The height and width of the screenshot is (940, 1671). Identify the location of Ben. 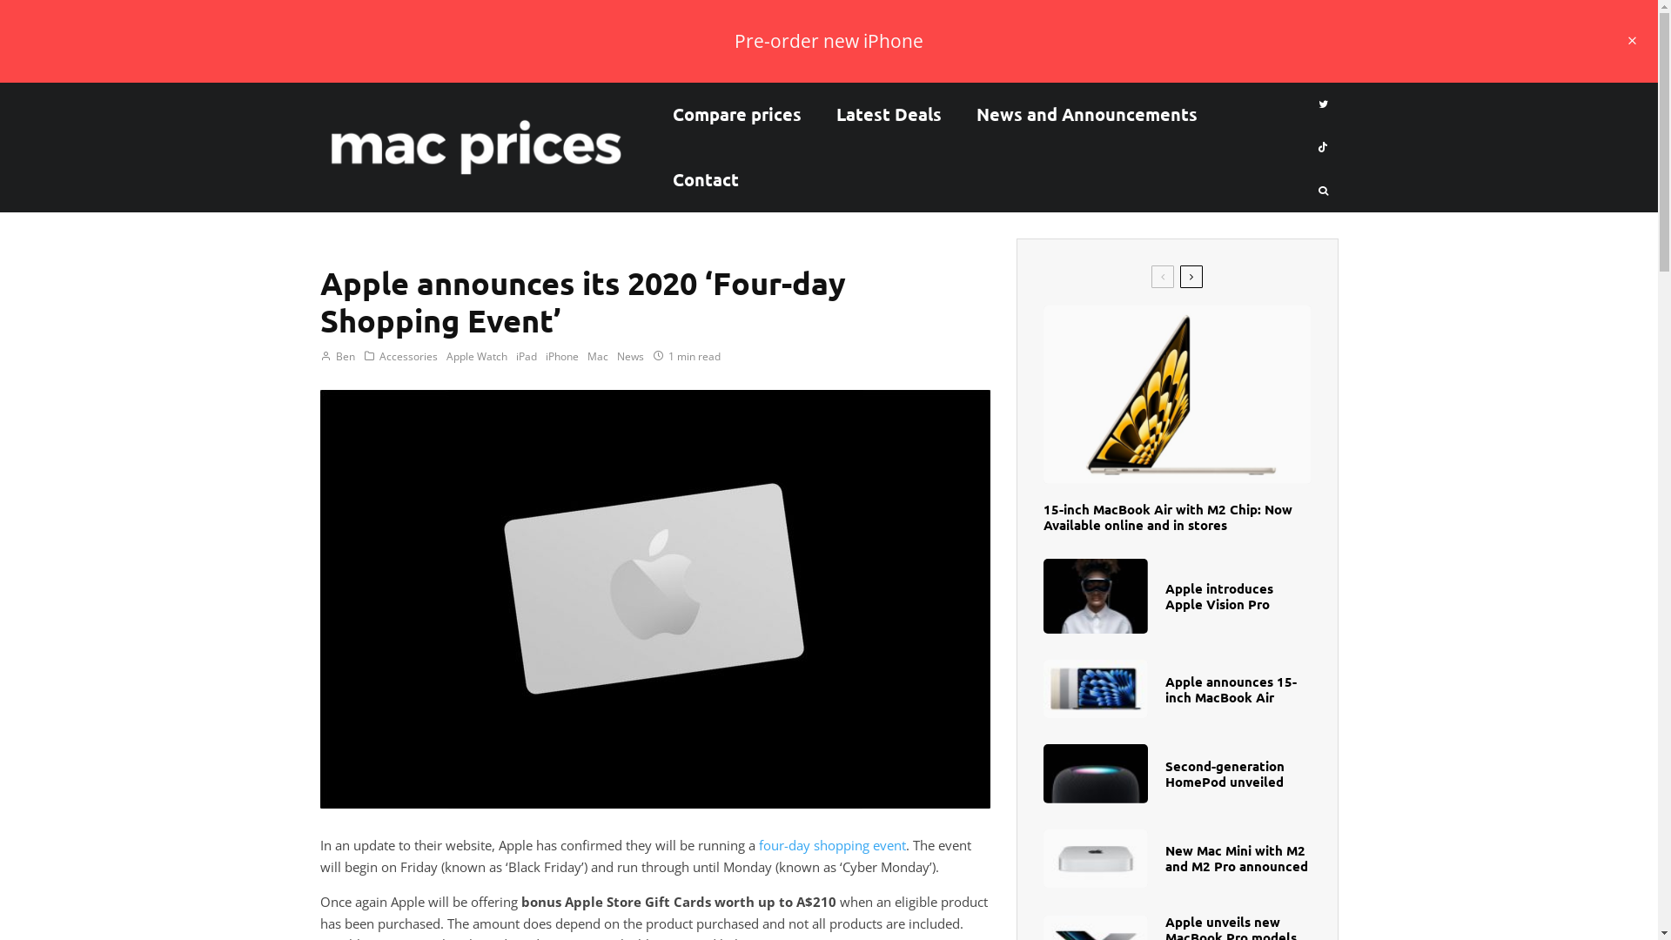
(338, 357).